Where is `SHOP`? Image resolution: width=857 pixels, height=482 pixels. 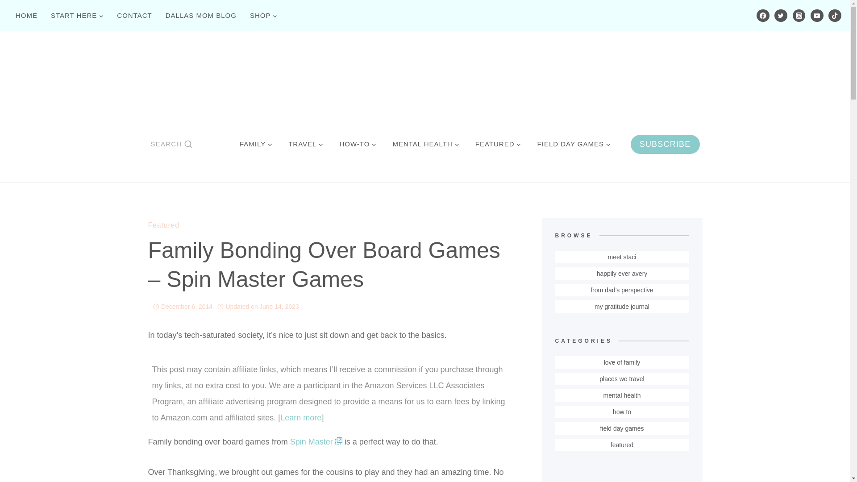 SHOP is located at coordinates (264, 15).